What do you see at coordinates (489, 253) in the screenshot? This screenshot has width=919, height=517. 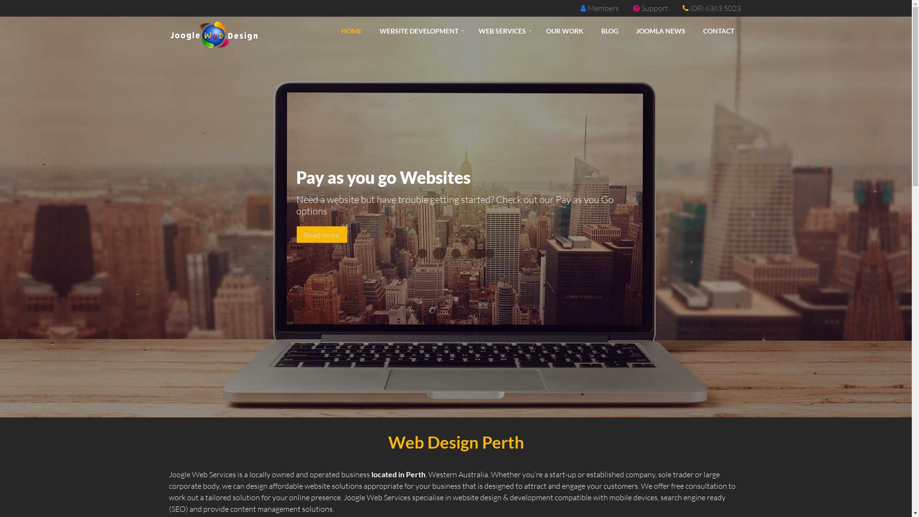 I see `Search` at bounding box center [489, 253].